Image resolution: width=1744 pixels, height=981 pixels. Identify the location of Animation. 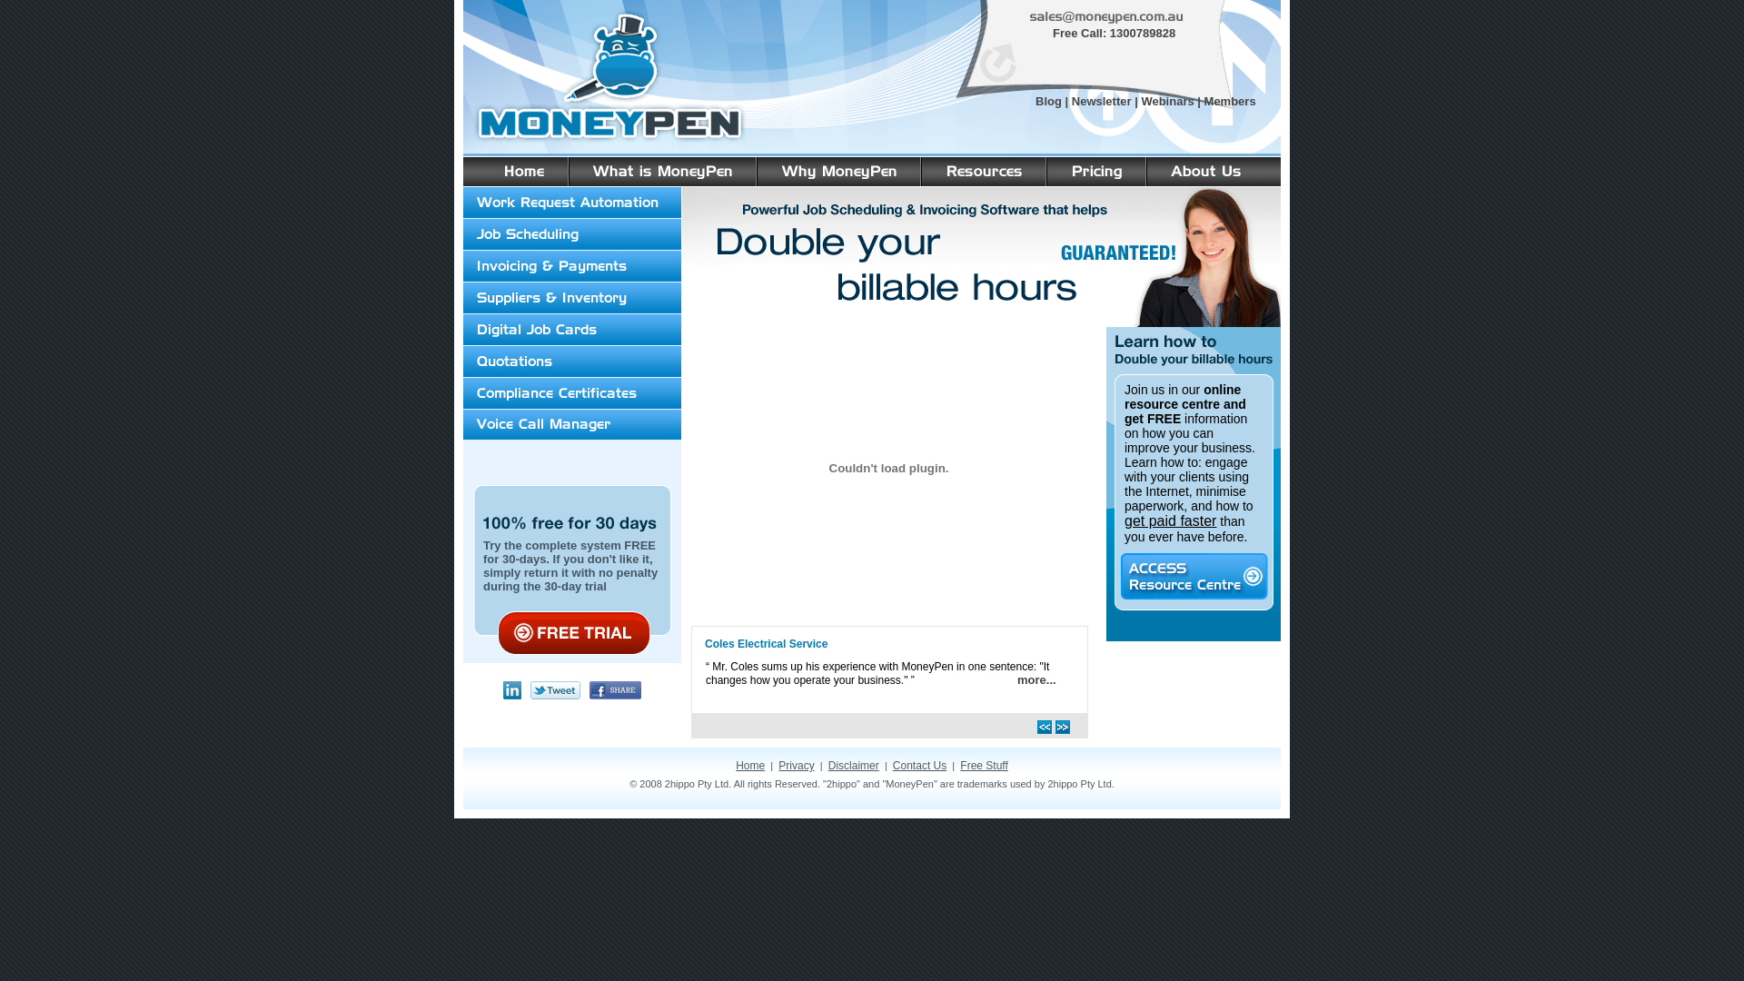
(888, 603).